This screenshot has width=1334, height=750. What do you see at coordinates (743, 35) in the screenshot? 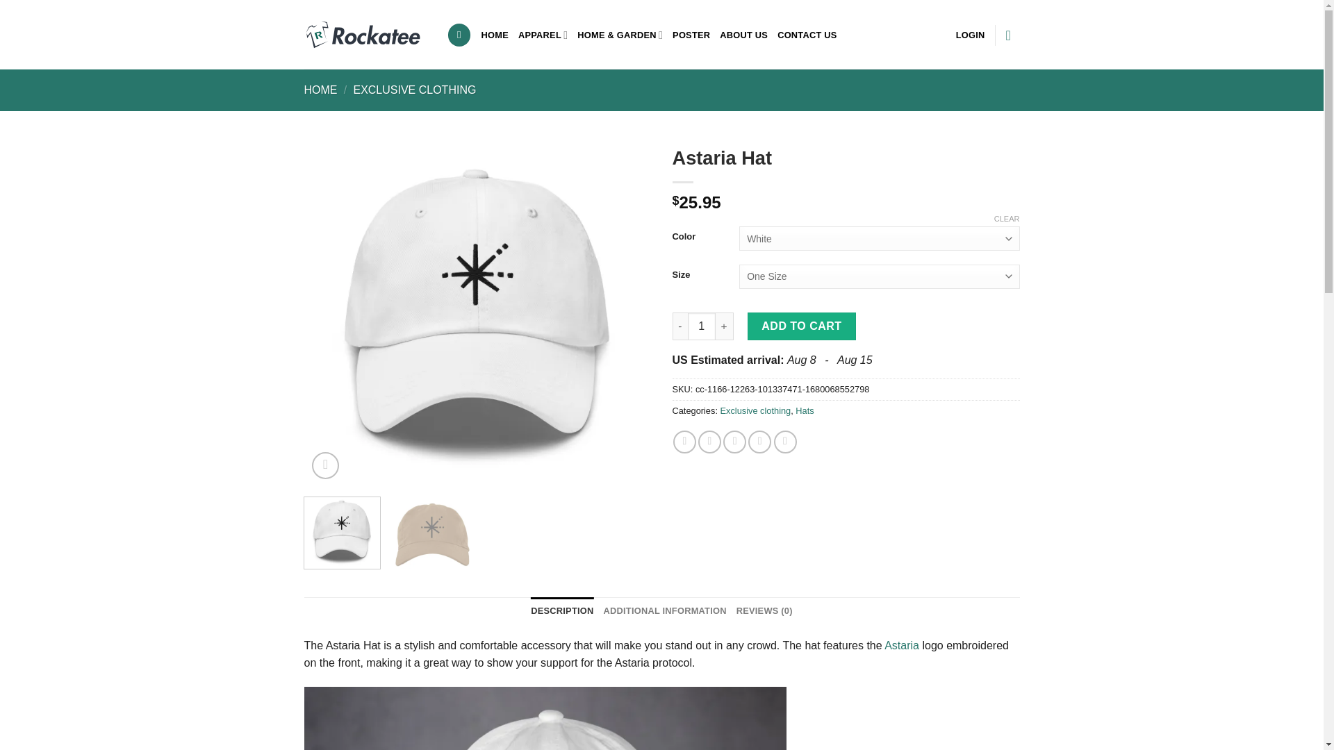
I see `ABOUT US` at bounding box center [743, 35].